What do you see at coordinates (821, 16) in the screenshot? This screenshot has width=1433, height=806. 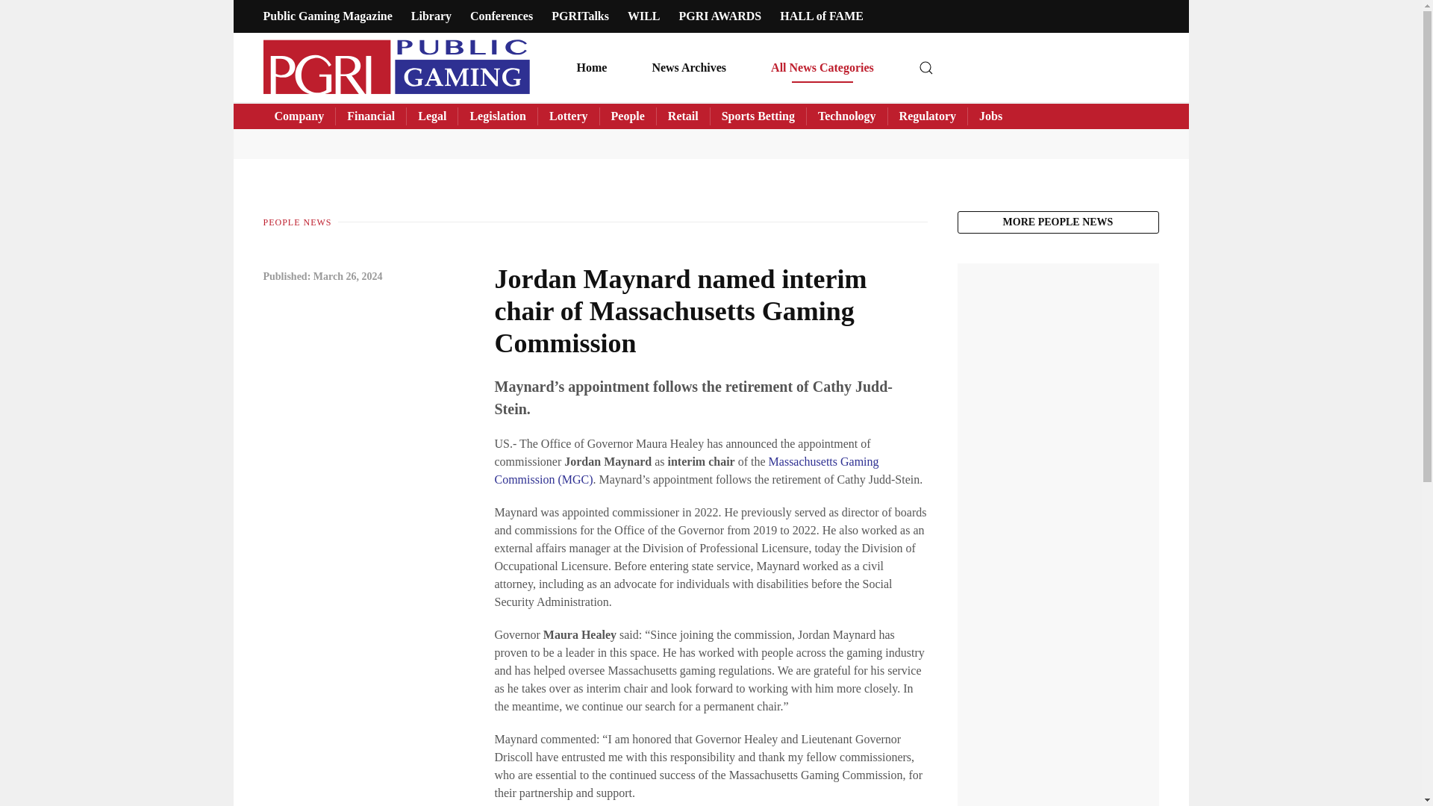 I see `HALL of FAME` at bounding box center [821, 16].